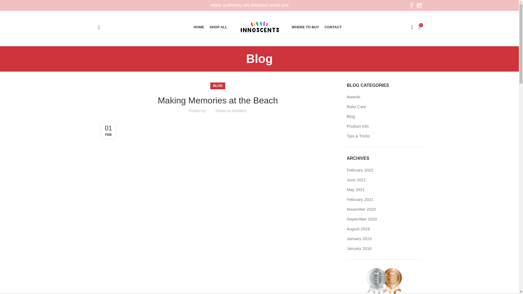  What do you see at coordinates (333, 27) in the screenshot?
I see `CONTACT` at bounding box center [333, 27].